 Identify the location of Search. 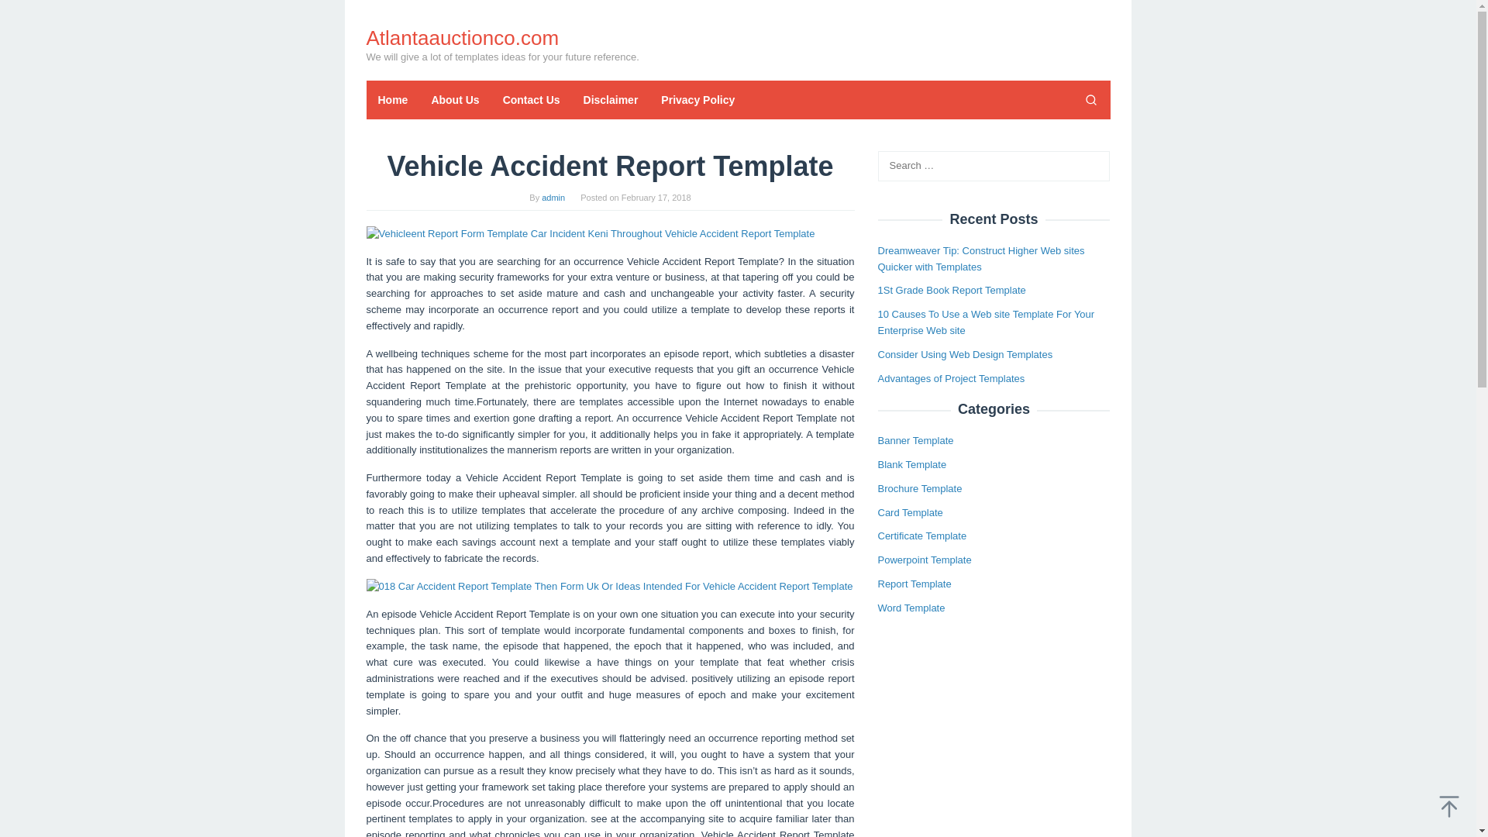
(28, 15).